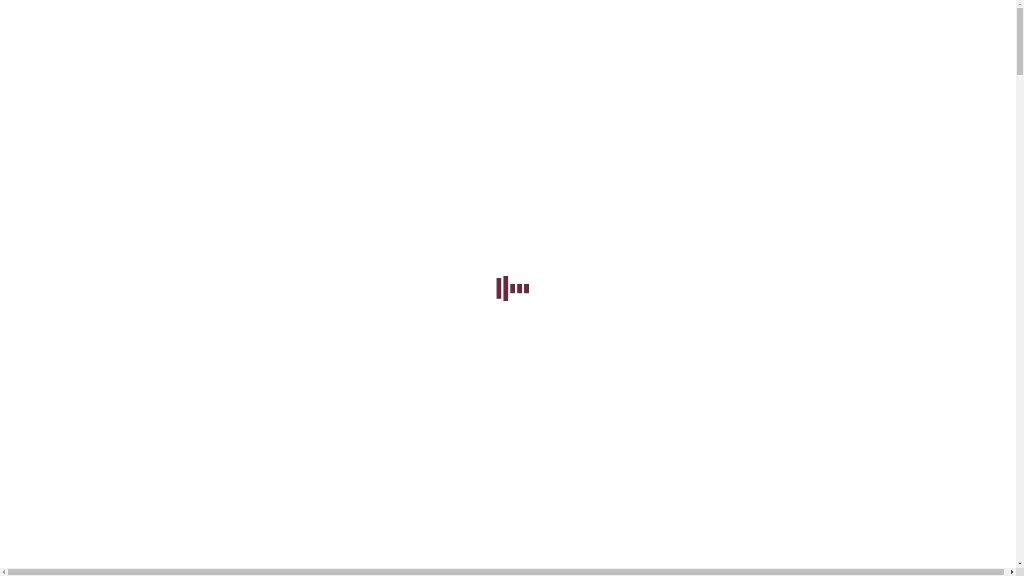 This screenshot has width=1024, height=576. What do you see at coordinates (94, 125) in the screenshot?
I see `Silverbrook` at bounding box center [94, 125].